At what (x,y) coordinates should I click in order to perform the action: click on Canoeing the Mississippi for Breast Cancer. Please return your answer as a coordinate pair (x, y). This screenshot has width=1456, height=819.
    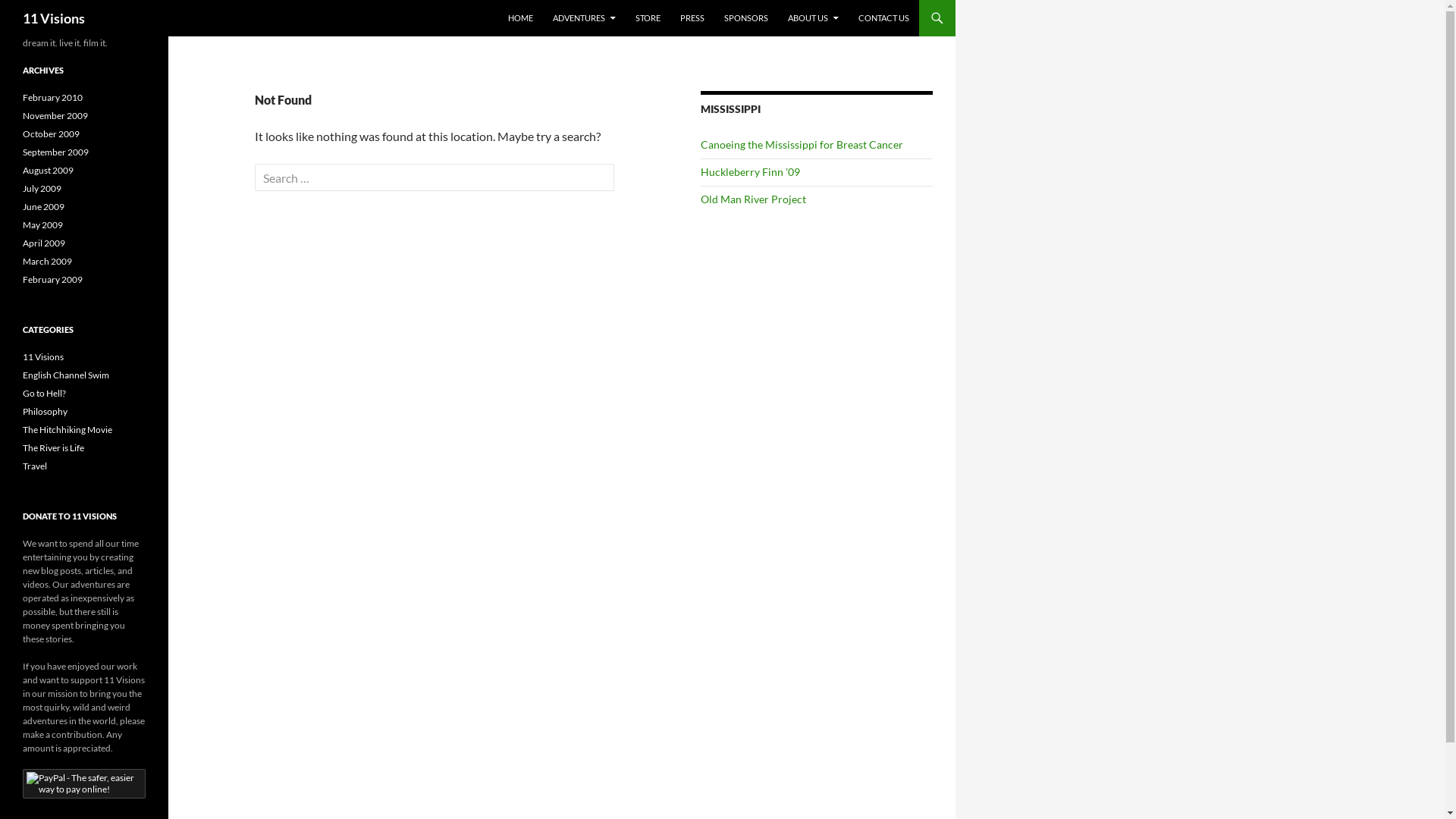
    Looking at the image, I should click on (802, 144).